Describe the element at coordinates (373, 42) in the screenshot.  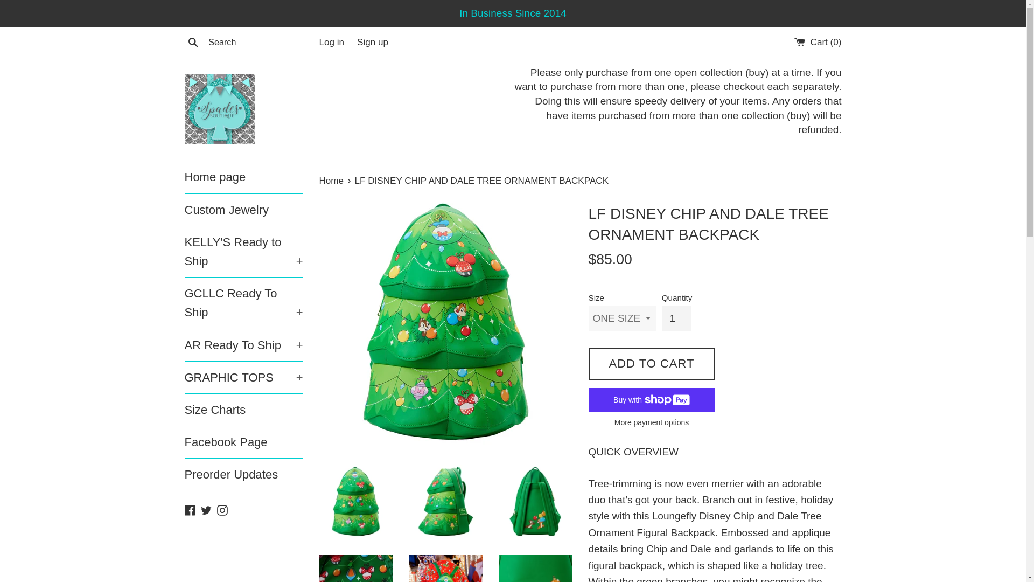
I see `Sign up` at that location.